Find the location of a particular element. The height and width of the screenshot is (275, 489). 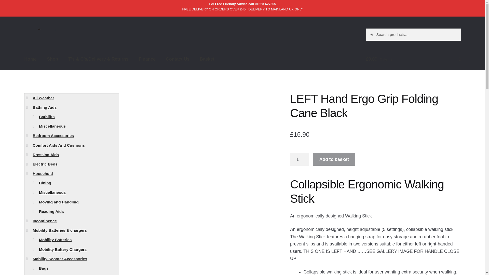

Shop is located at coordinates (52, 59).